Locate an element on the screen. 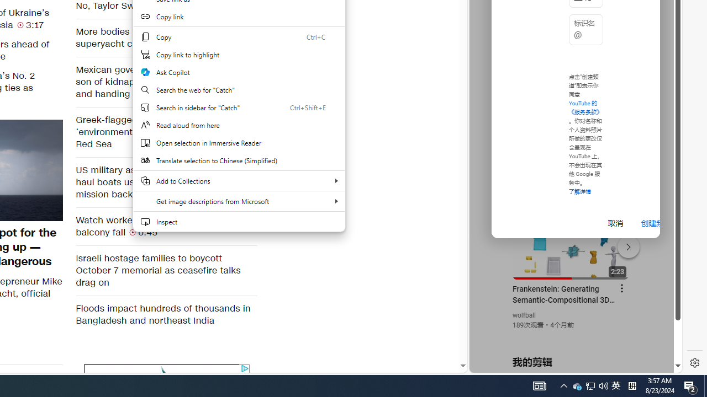  Open selection in Immersive Reader is located at coordinates (239, 143).